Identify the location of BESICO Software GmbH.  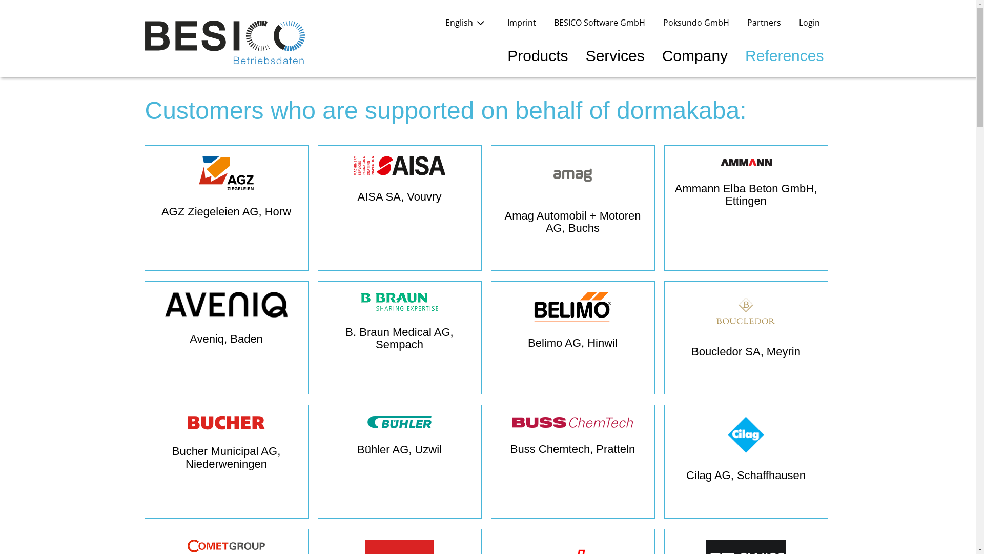
(599, 23).